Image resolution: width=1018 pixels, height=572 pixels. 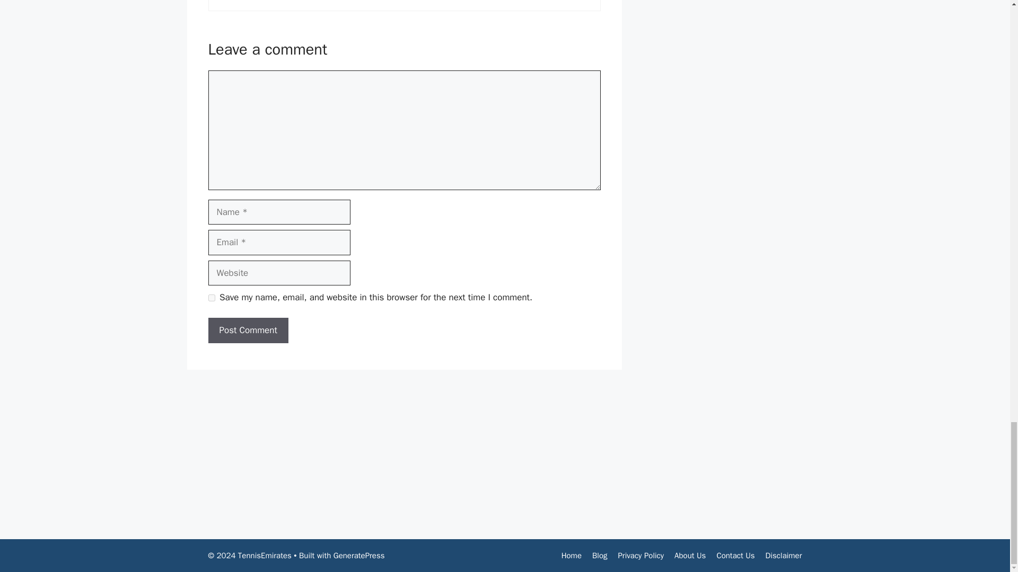 I want to click on Disclaimer, so click(x=784, y=556).